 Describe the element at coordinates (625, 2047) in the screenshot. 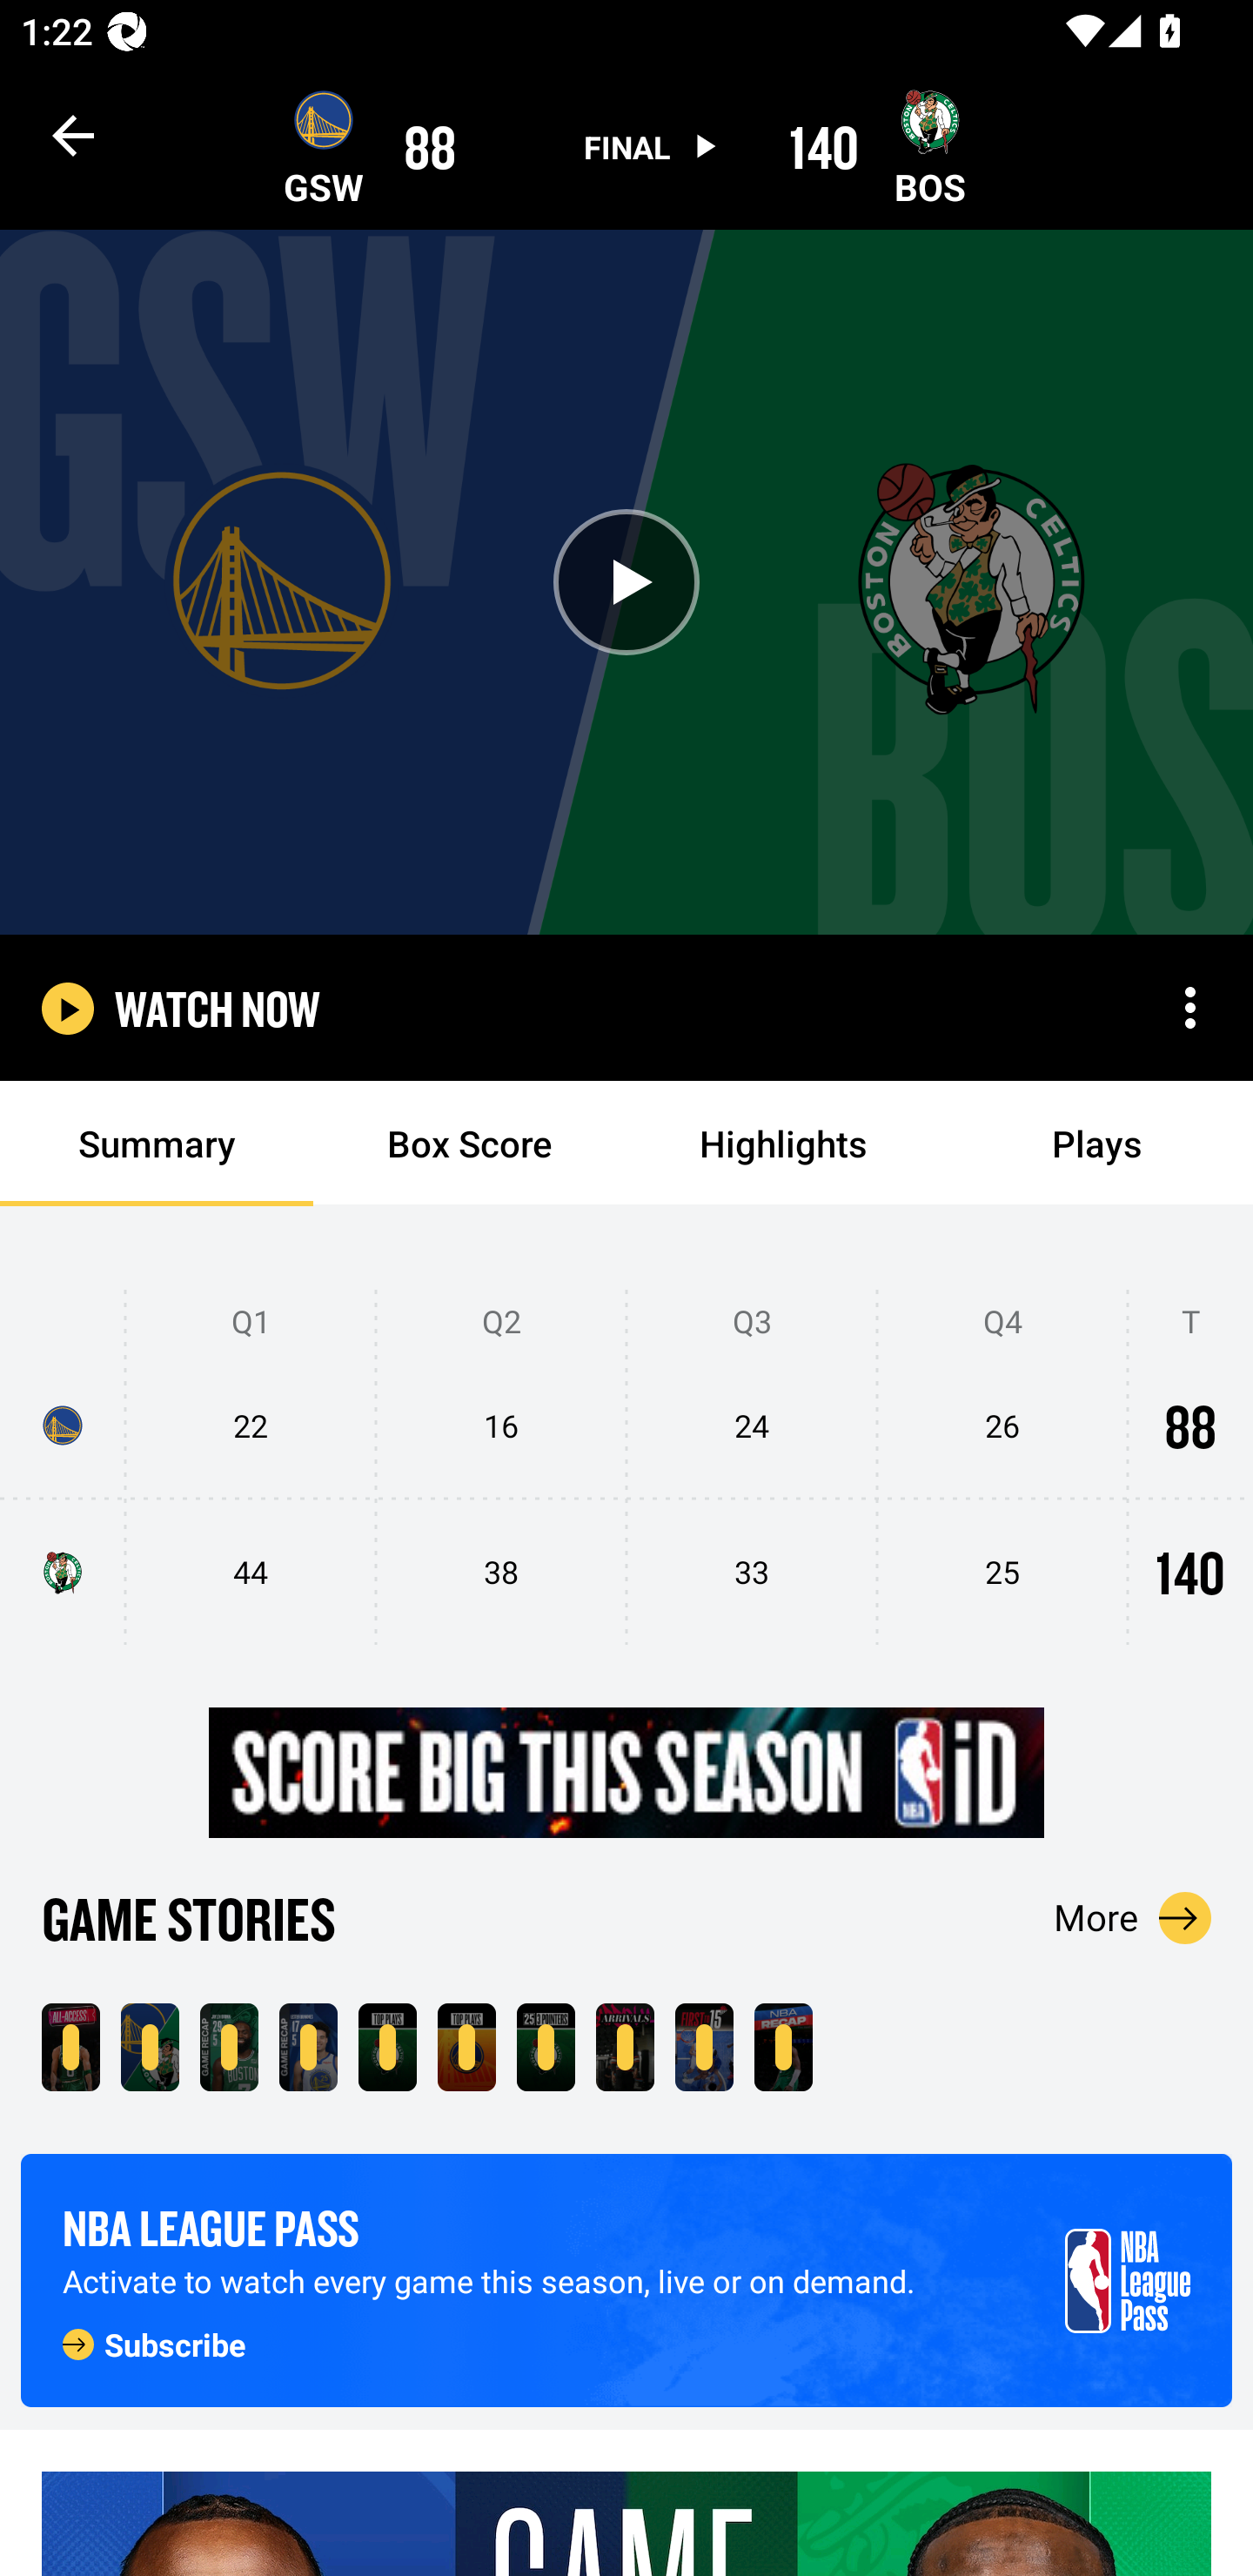

I see `Steppin' Into Sunday 🔥 NEW` at that location.